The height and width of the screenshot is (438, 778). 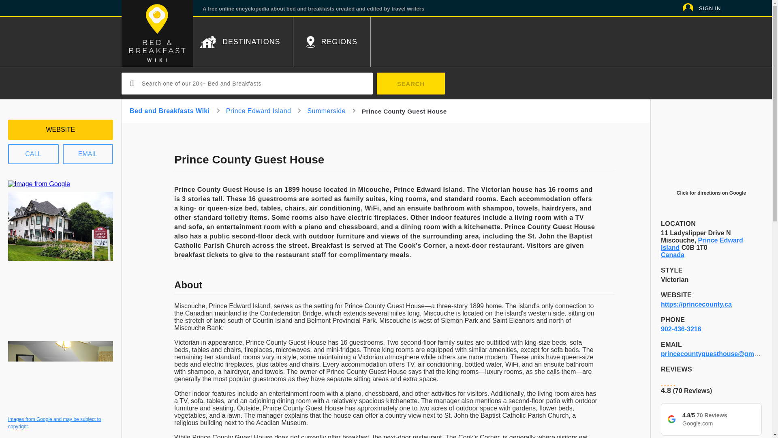 What do you see at coordinates (326, 110) in the screenshot?
I see `Summerside` at bounding box center [326, 110].